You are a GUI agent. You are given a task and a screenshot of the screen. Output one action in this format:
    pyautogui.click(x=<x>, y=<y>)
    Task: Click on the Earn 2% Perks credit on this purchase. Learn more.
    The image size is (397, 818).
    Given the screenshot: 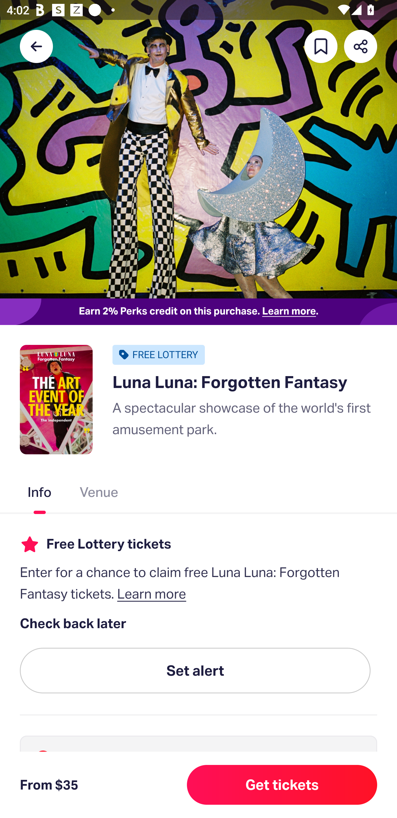 What is the action you would take?
    pyautogui.click(x=198, y=312)
    